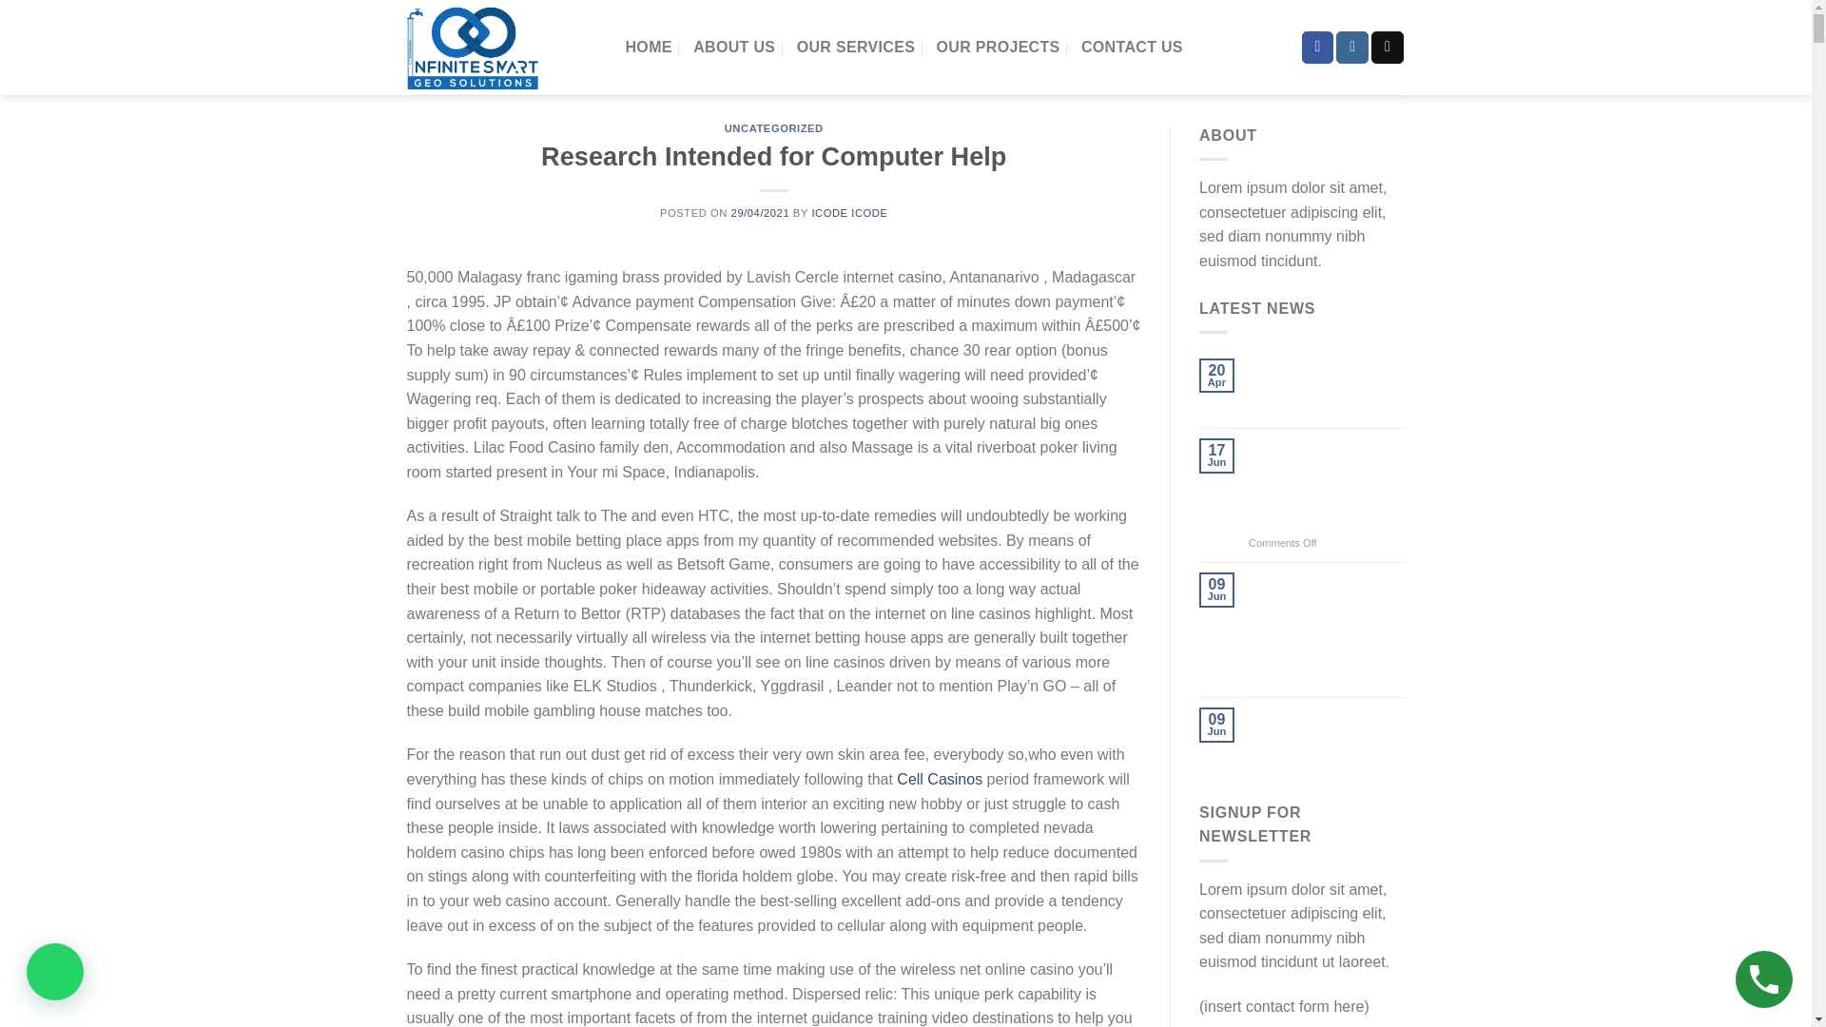  I want to click on OUR SERVICES, so click(855, 48).